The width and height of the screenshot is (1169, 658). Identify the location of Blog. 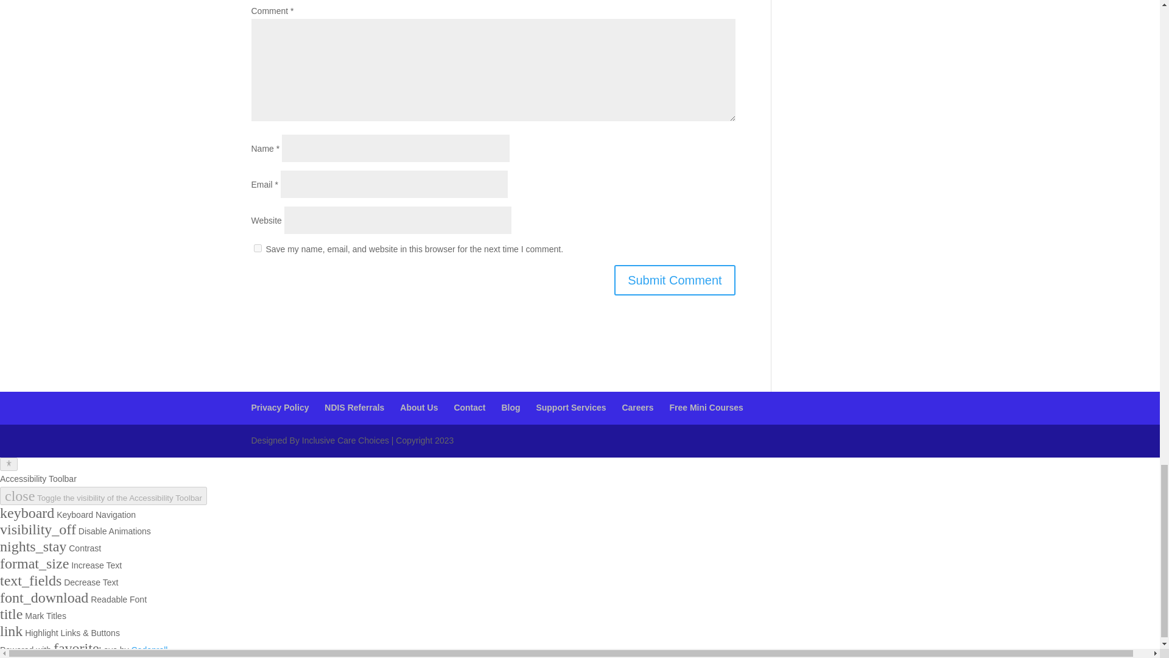
(510, 407).